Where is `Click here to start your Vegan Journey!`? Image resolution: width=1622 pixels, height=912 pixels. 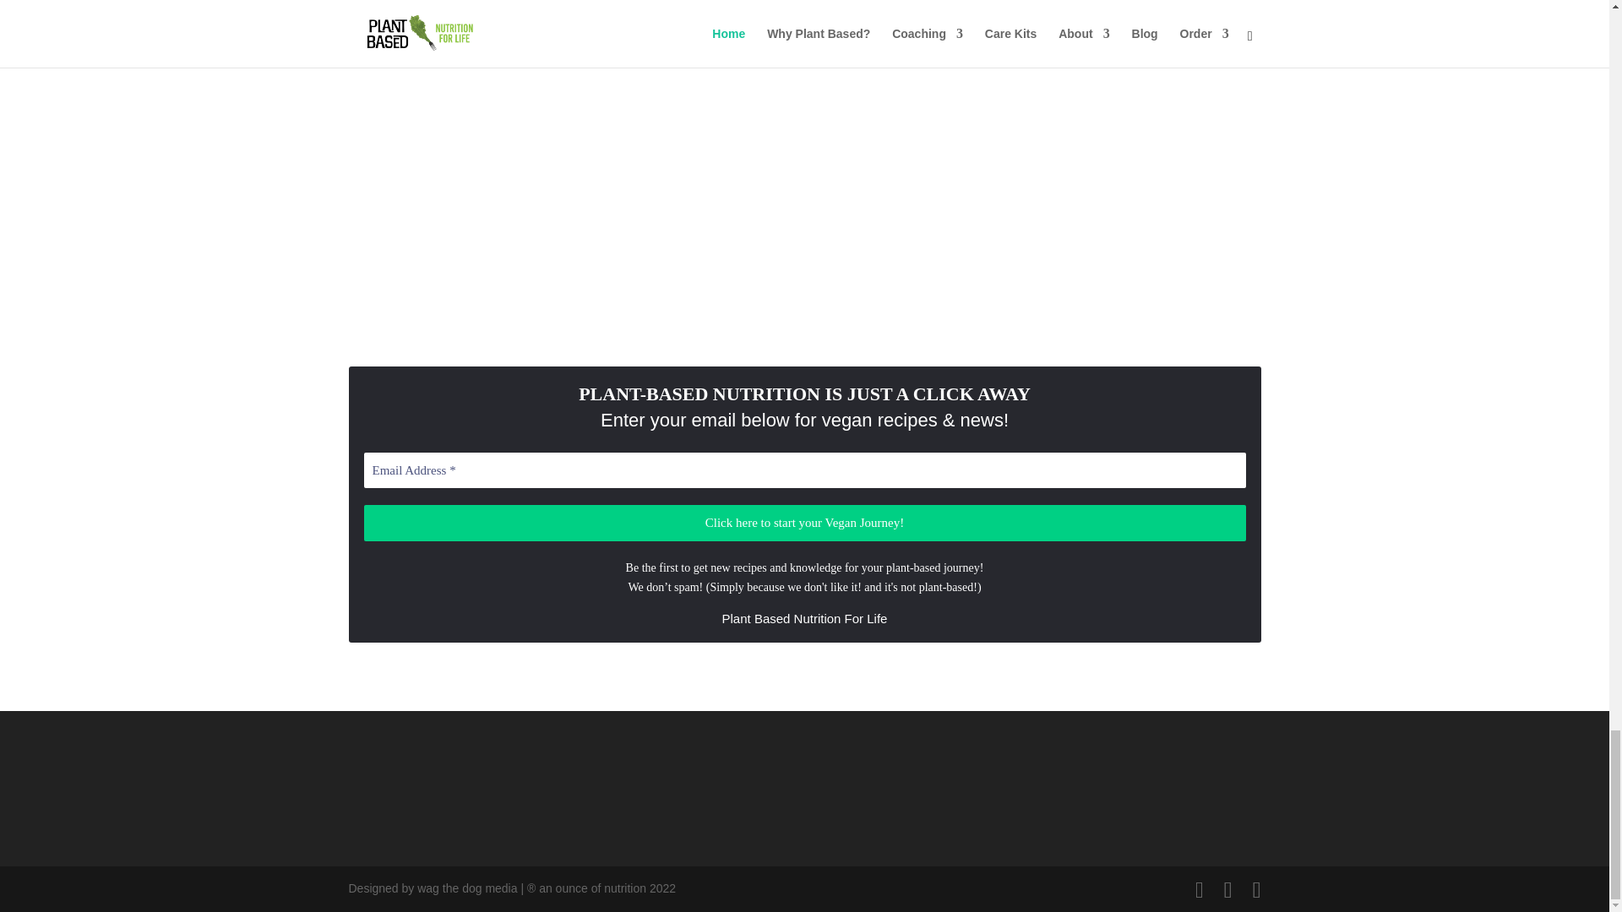
Click here to start your Vegan Journey! is located at coordinates (804, 524).